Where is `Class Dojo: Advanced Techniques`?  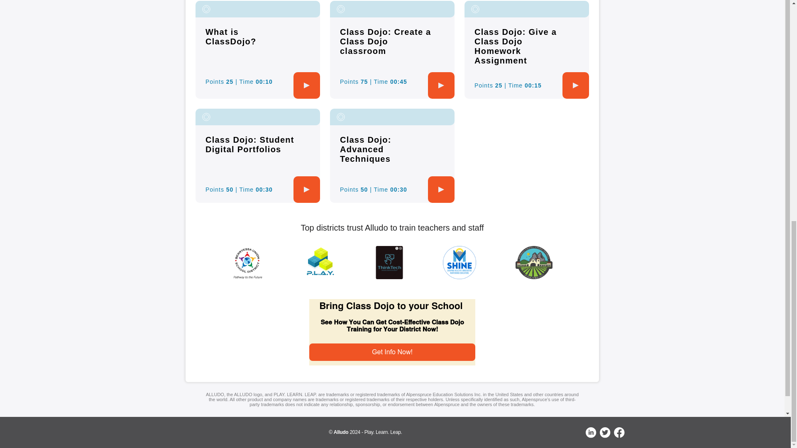
Class Dojo: Advanced Techniques is located at coordinates (365, 149).